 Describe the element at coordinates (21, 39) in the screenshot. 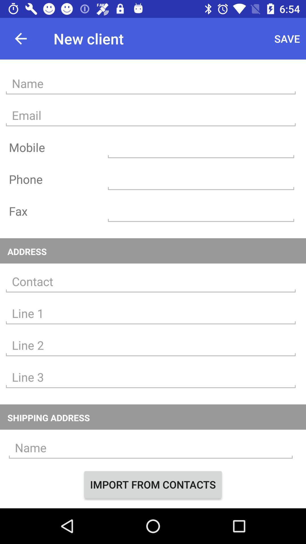

I see `select item next to new client` at that location.